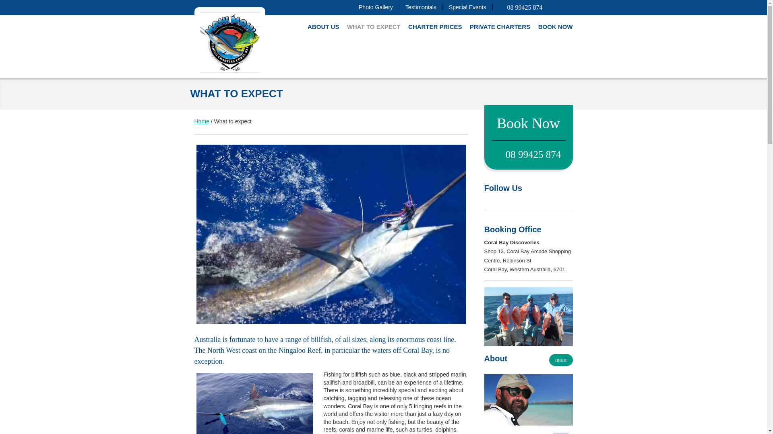 This screenshot has width=773, height=434. What do you see at coordinates (555, 27) in the screenshot?
I see `BOOK NOW` at bounding box center [555, 27].